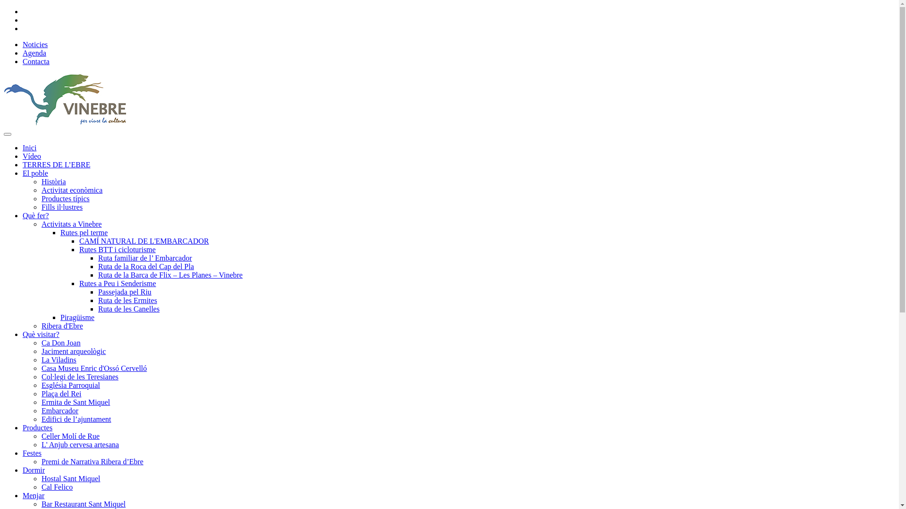 Image resolution: width=906 pixels, height=509 pixels. I want to click on Ruta de la Roca del Cap del Pla, so click(146, 267).